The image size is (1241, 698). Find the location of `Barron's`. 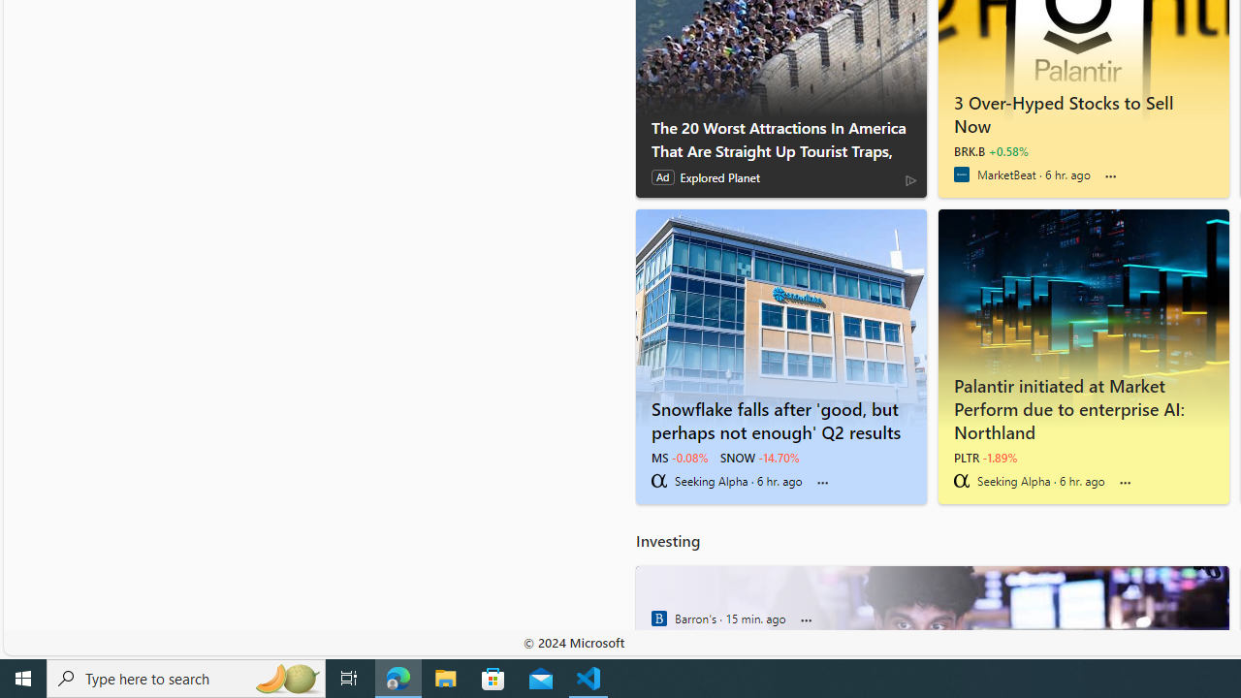

Barron's is located at coordinates (658, 619).